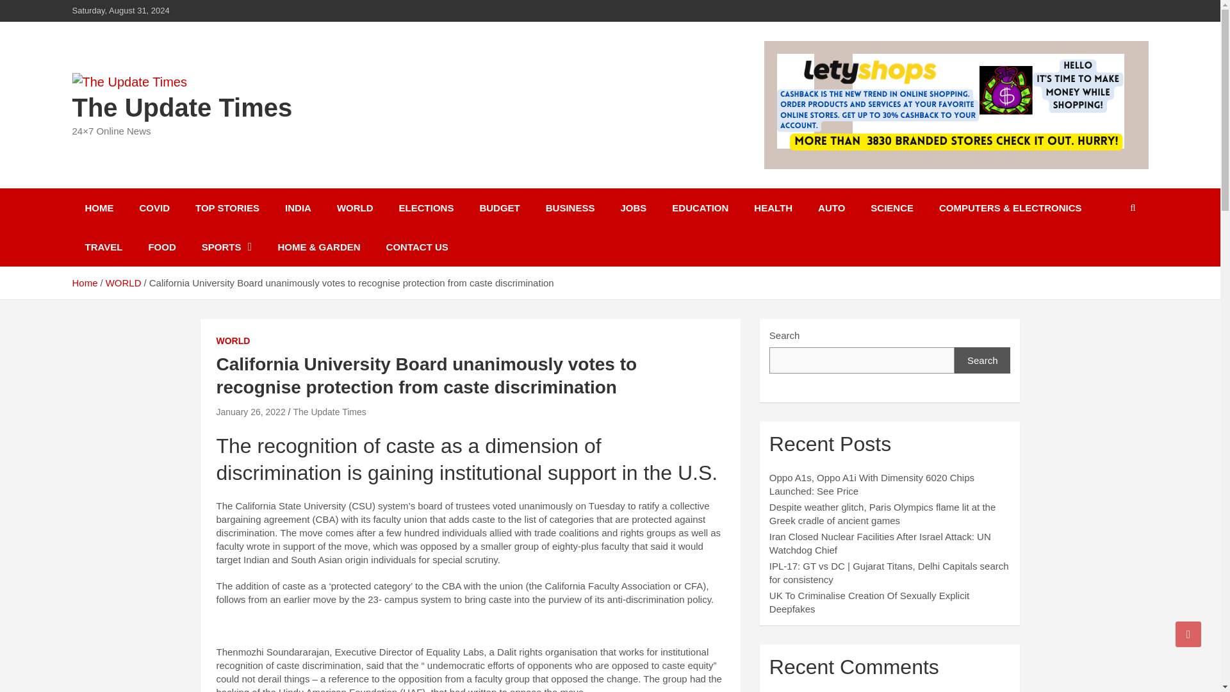 The image size is (1230, 692). I want to click on WORLD, so click(355, 208).